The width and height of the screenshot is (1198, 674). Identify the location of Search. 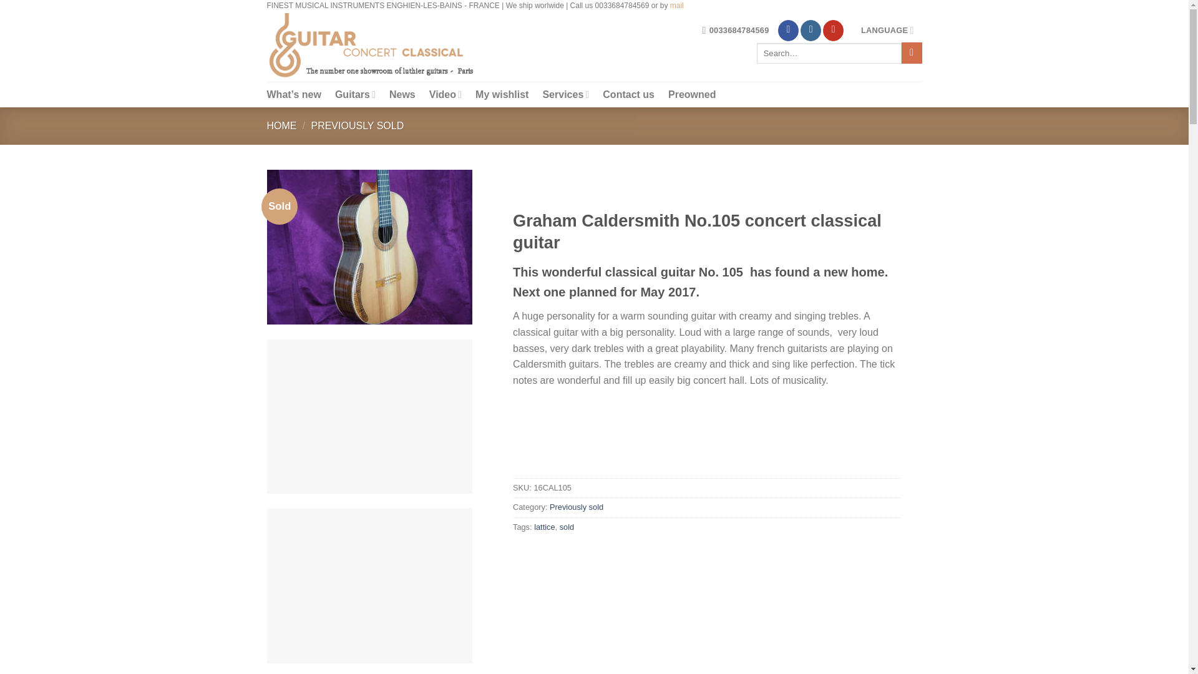
(912, 52).